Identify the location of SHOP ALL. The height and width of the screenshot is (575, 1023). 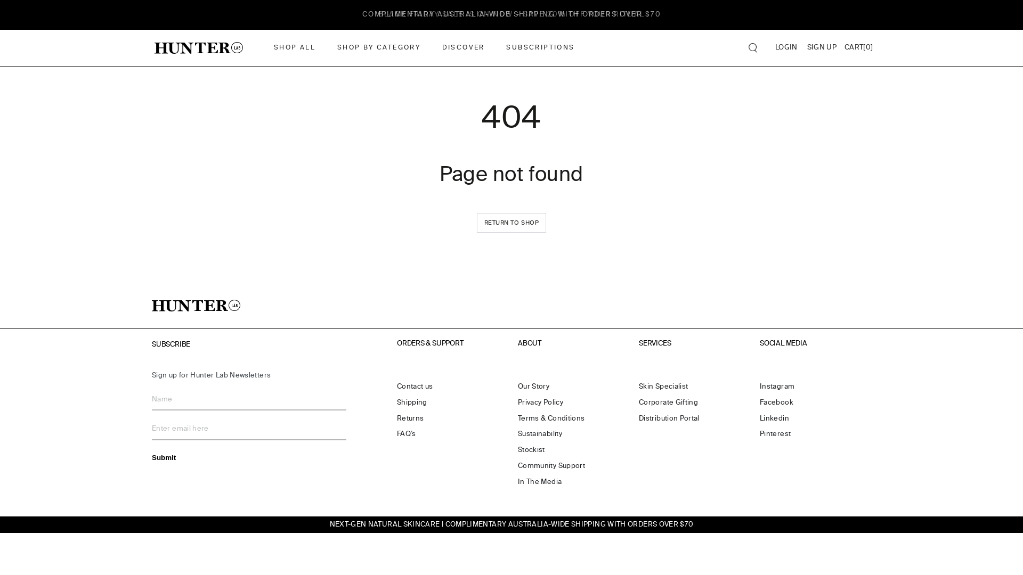
(294, 48).